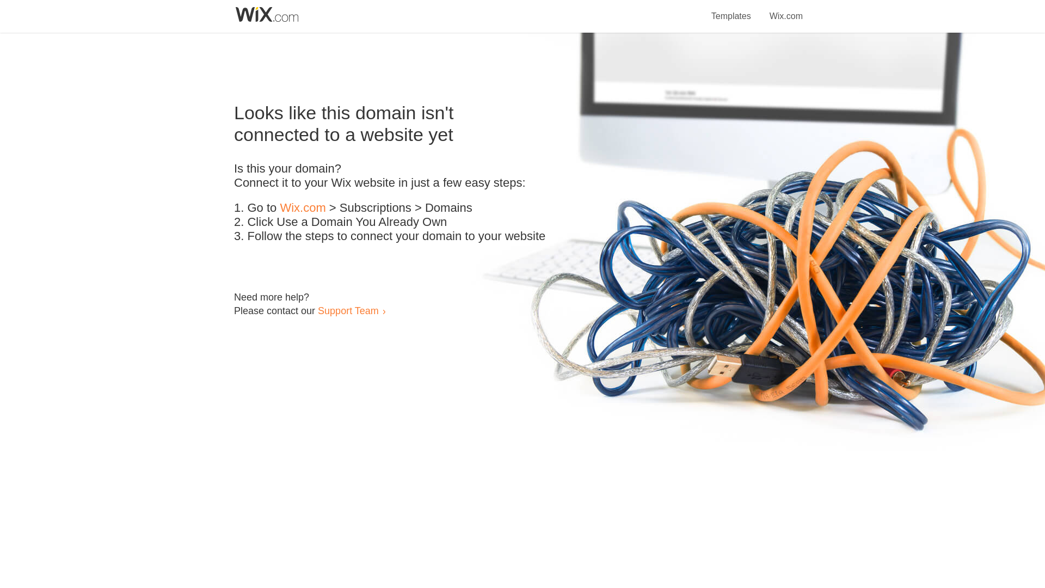 The height and width of the screenshot is (588, 1045). Describe the element at coordinates (348, 310) in the screenshot. I see `Support Team` at that location.